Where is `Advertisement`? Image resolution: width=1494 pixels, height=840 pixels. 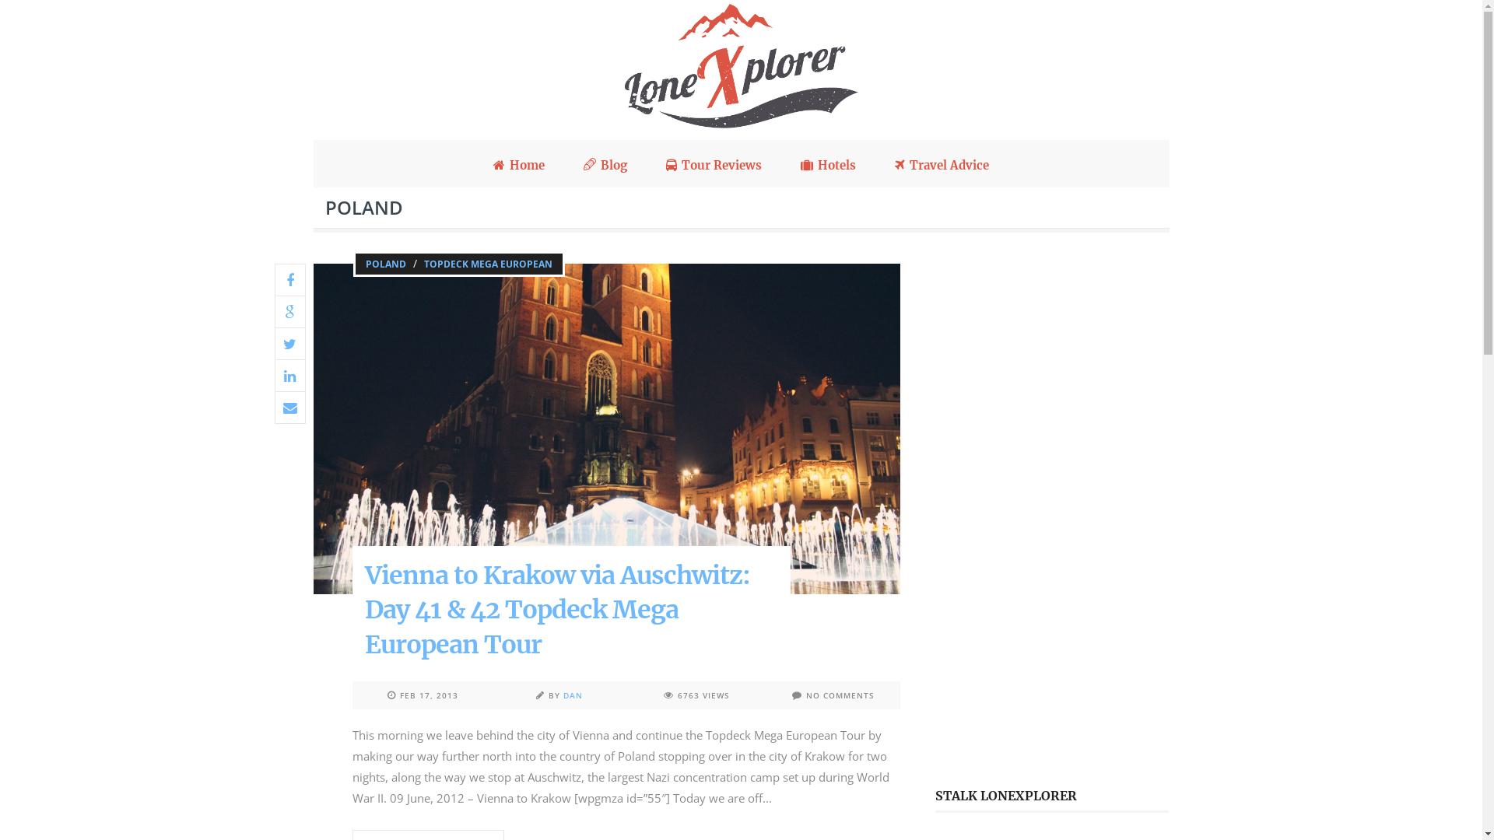 Advertisement is located at coordinates (1052, 513).